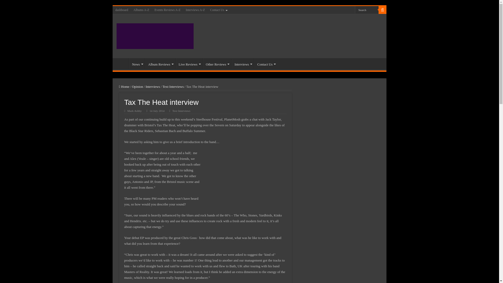 The image size is (503, 283). I want to click on Other Reviews, so click(217, 63).